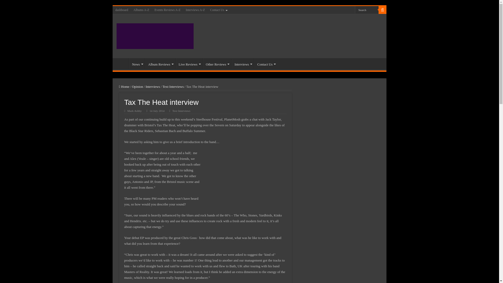 The image size is (503, 283). I want to click on Other Reviews, so click(217, 63).